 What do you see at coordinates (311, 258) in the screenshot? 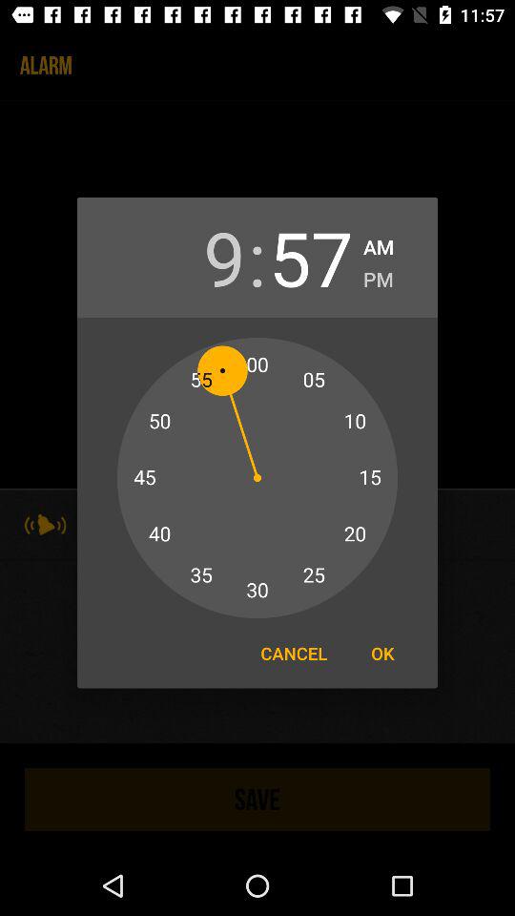
I see `swipe to the 57 item` at bounding box center [311, 258].